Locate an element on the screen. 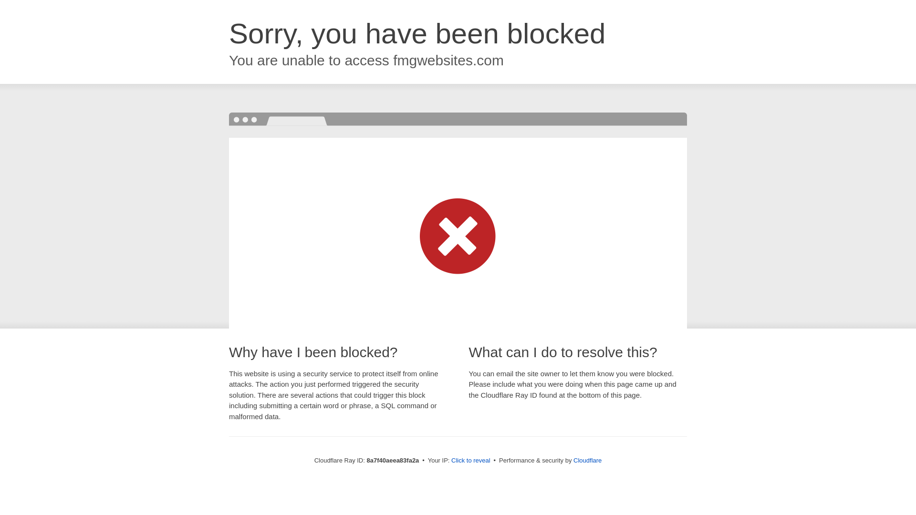 The width and height of the screenshot is (916, 515). Click to reveal is located at coordinates (470, 461).